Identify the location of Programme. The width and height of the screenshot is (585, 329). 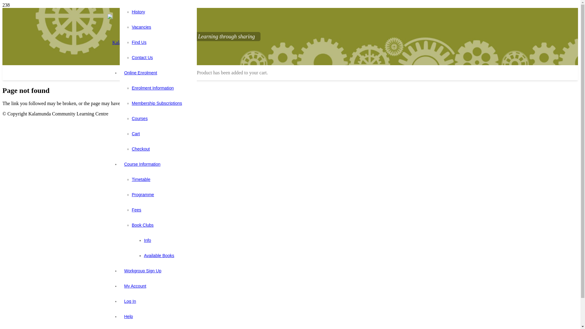
(143, 195).